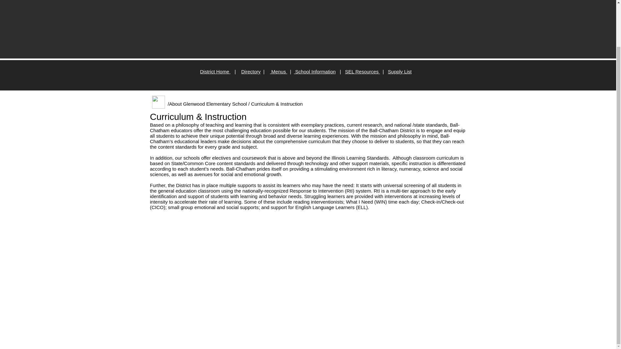 The image size is (621, 349). Describe the element at coordinates (399, 71) in the screenshot. I see `Supply List` at that location.